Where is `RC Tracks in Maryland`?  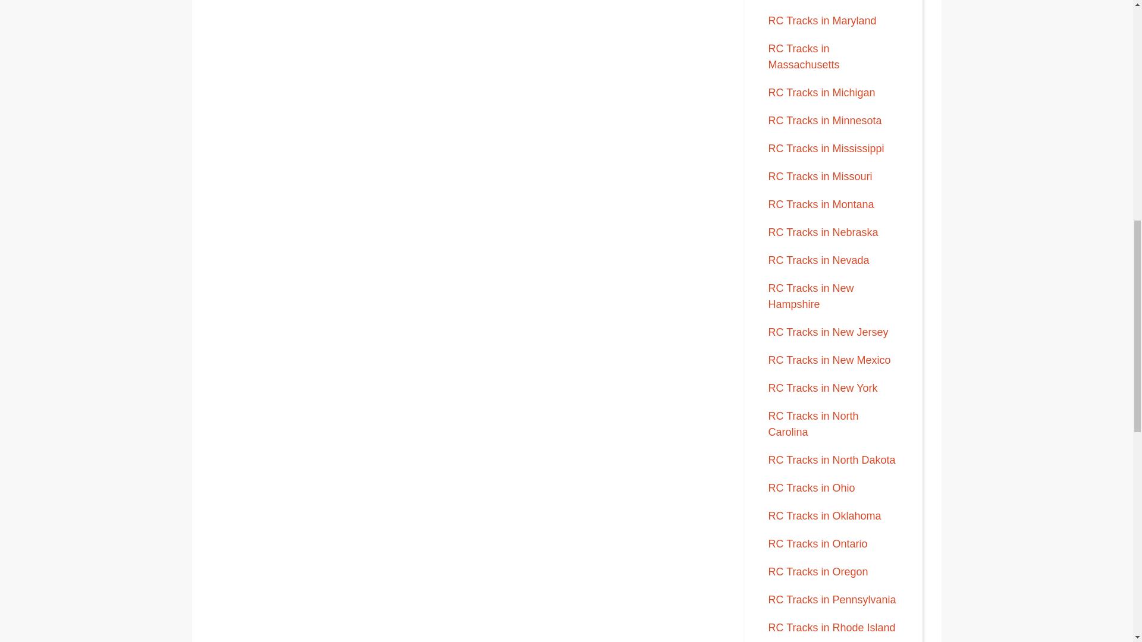
RC Tracks in Maryland is located at coordinates (823, 20).